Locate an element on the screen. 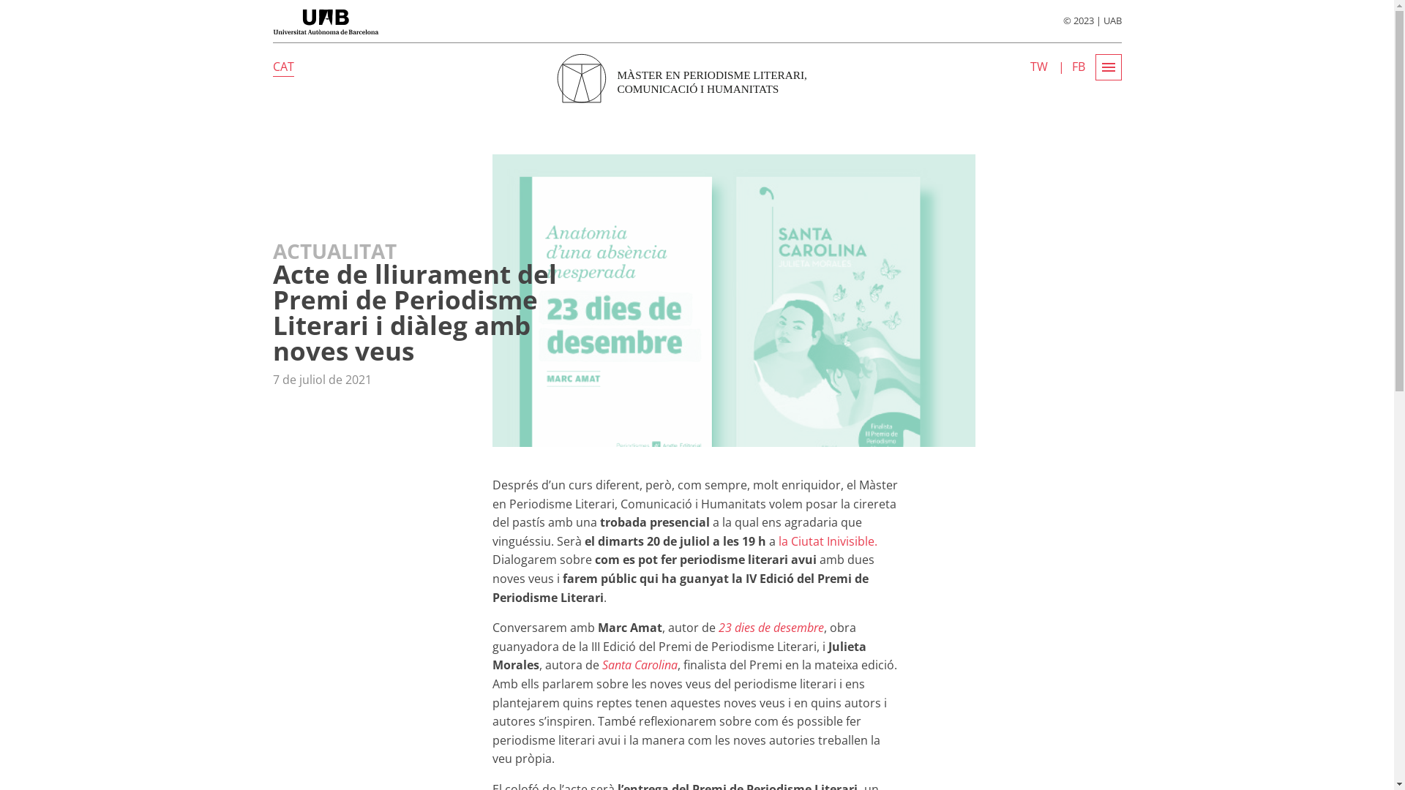 This screenshot has width=1405, height=790. 23 dies de desembre is located at coordinates (771, 628).